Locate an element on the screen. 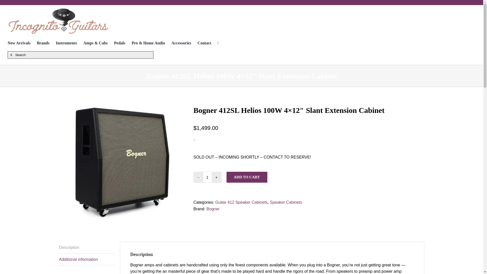 The height and width of the screenshot is (274, 487). New Arrivals is located at coordinates (22, 43).